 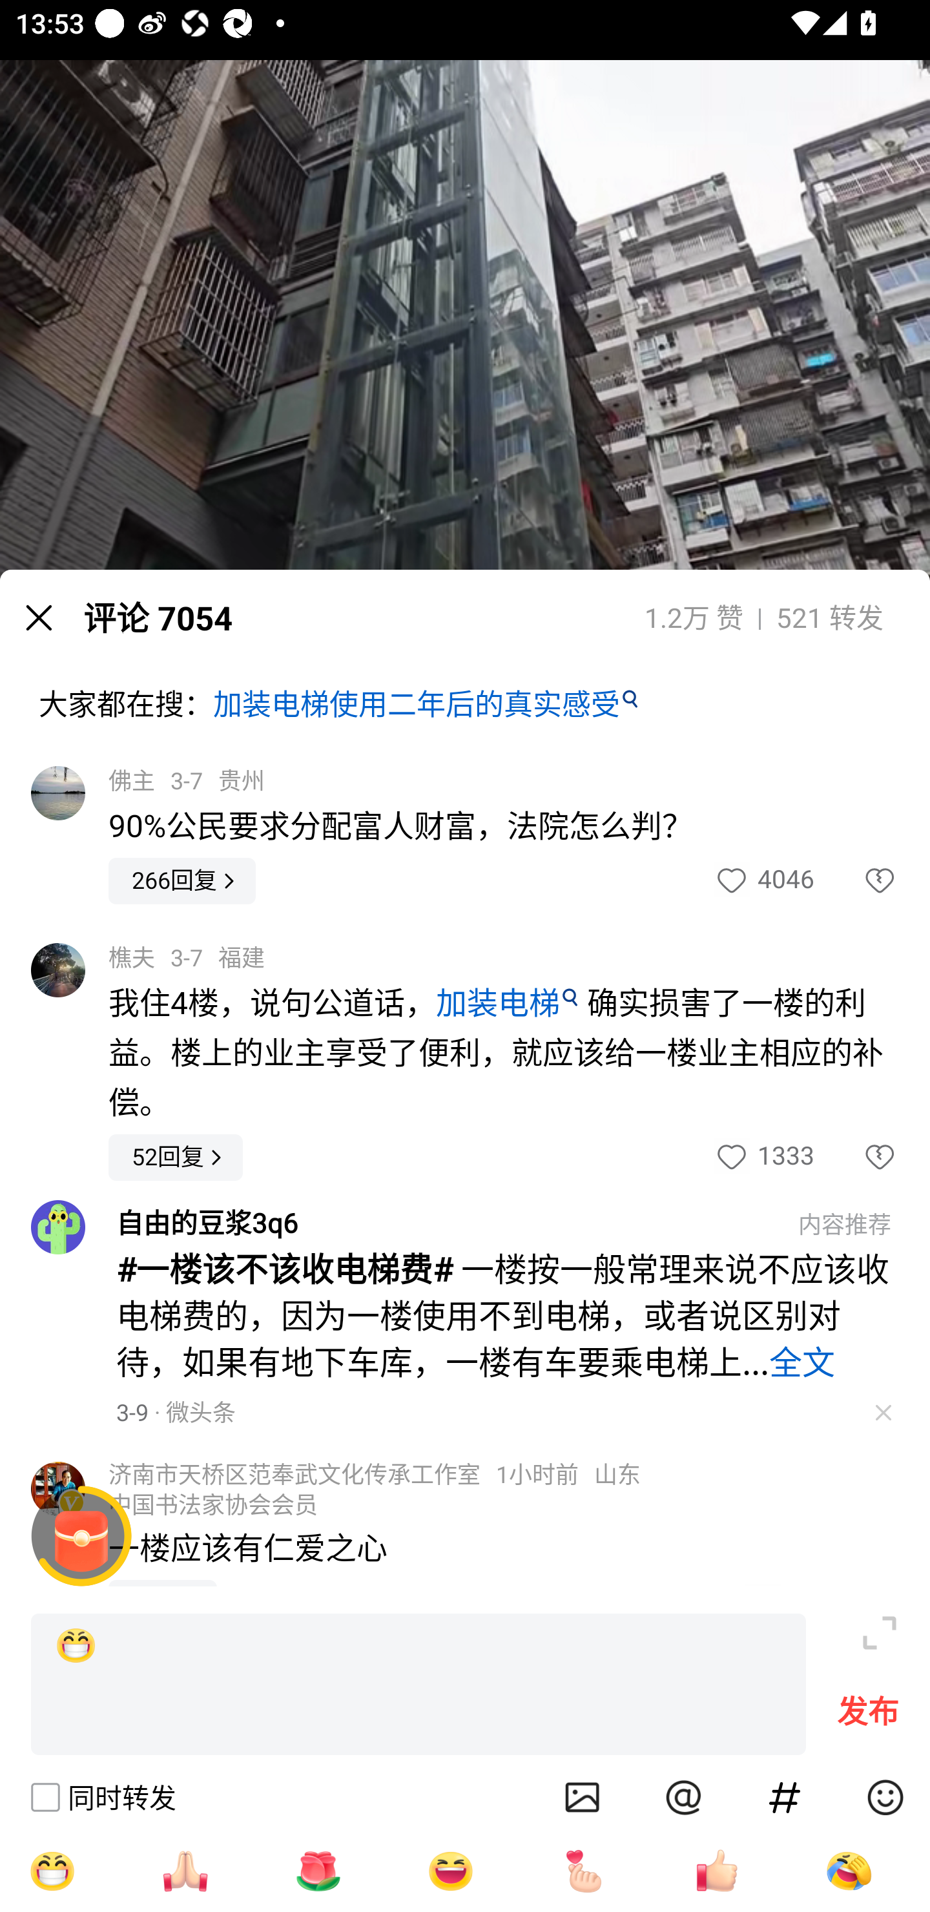 I want to click on at, so click(x=683, y=1797).